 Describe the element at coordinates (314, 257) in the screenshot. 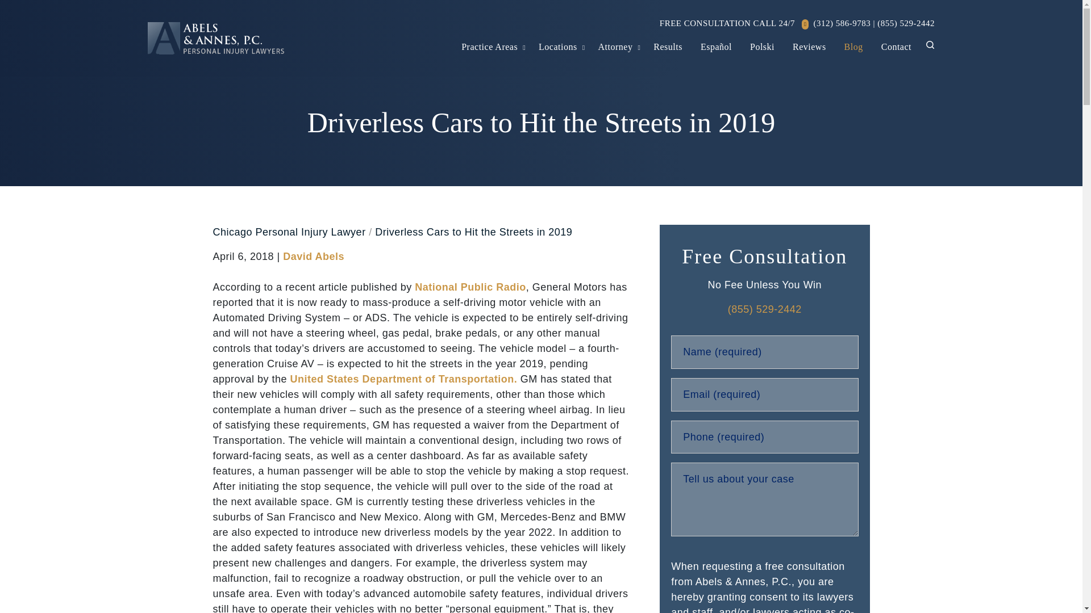

I see `David Abels` at that location.